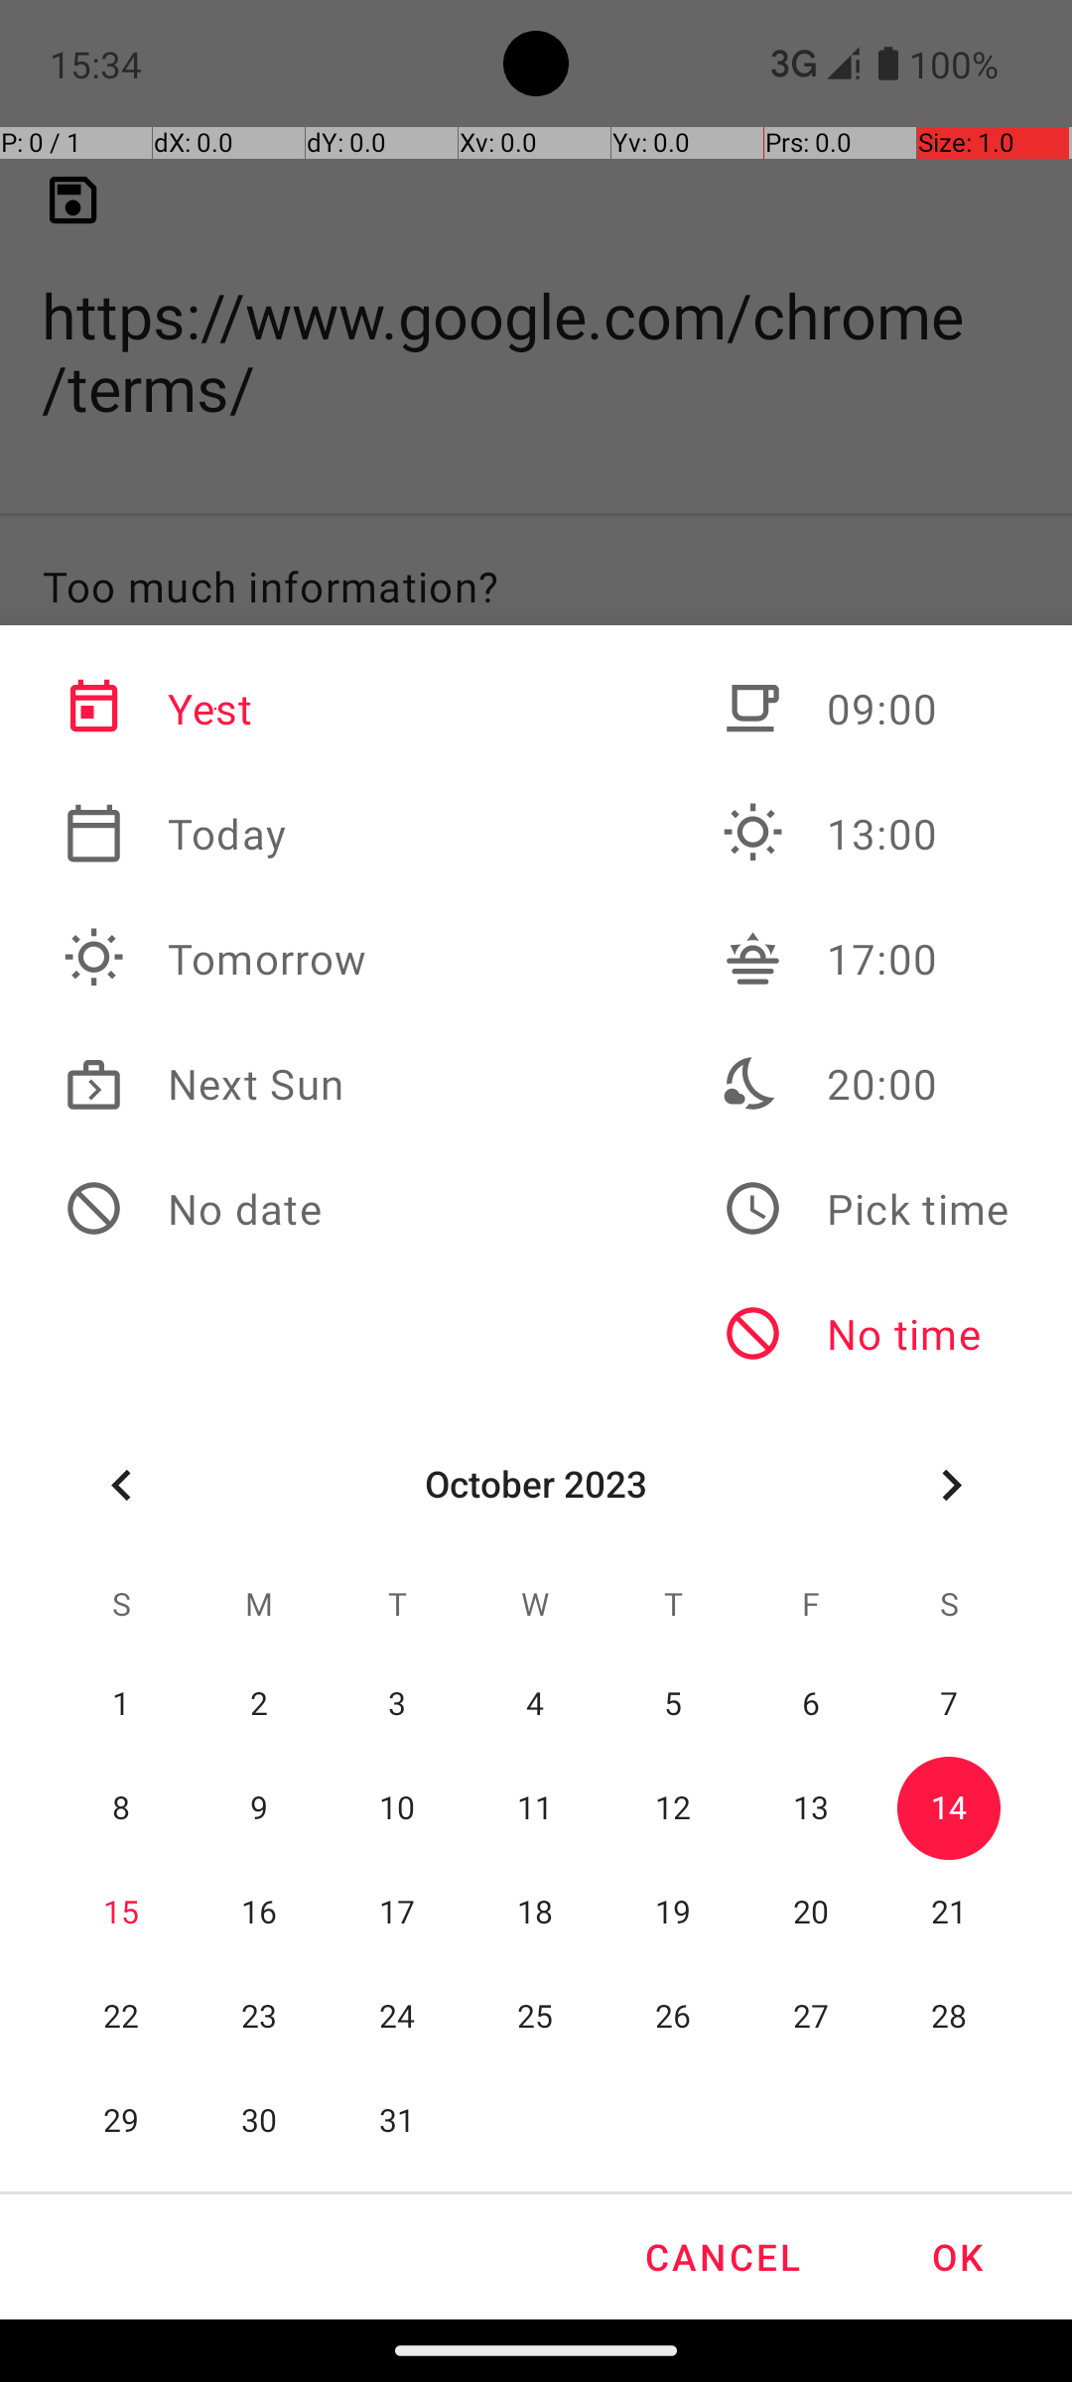 This screenshot has height=2382, width=1072. What do you see at coordinates (260, 1705) in the screenshot?
I see `2` at bounding box center [260, 1705].